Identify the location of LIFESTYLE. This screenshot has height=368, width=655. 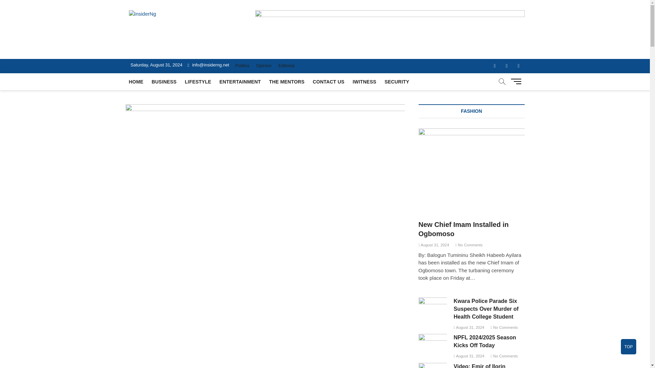
(198, 81).